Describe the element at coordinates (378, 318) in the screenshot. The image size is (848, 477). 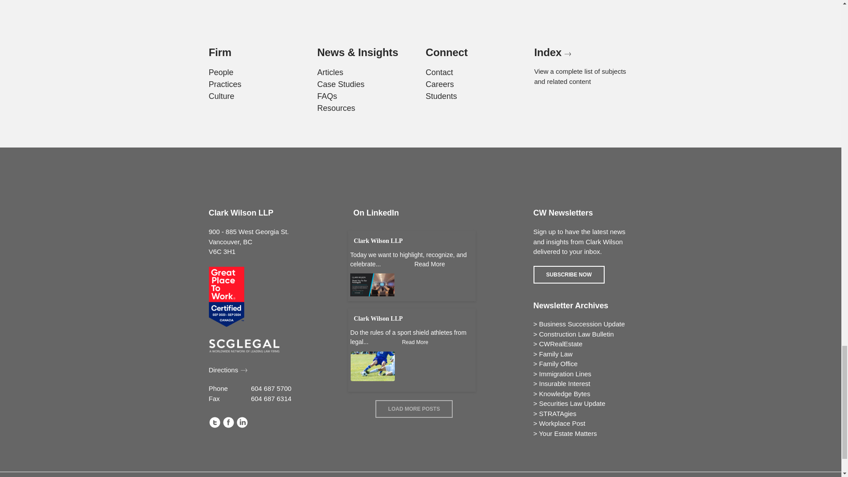
I see `Clark Wilson LLP` at that location.